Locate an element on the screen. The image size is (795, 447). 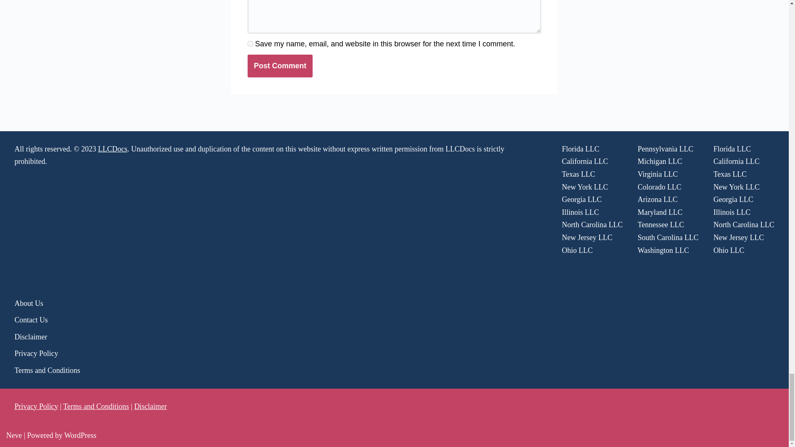
Georgia LLC is located at coordinates (582, 199).